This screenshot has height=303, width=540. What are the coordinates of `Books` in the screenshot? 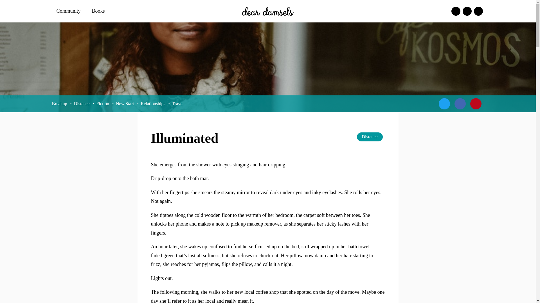 It's located at (99, 11).